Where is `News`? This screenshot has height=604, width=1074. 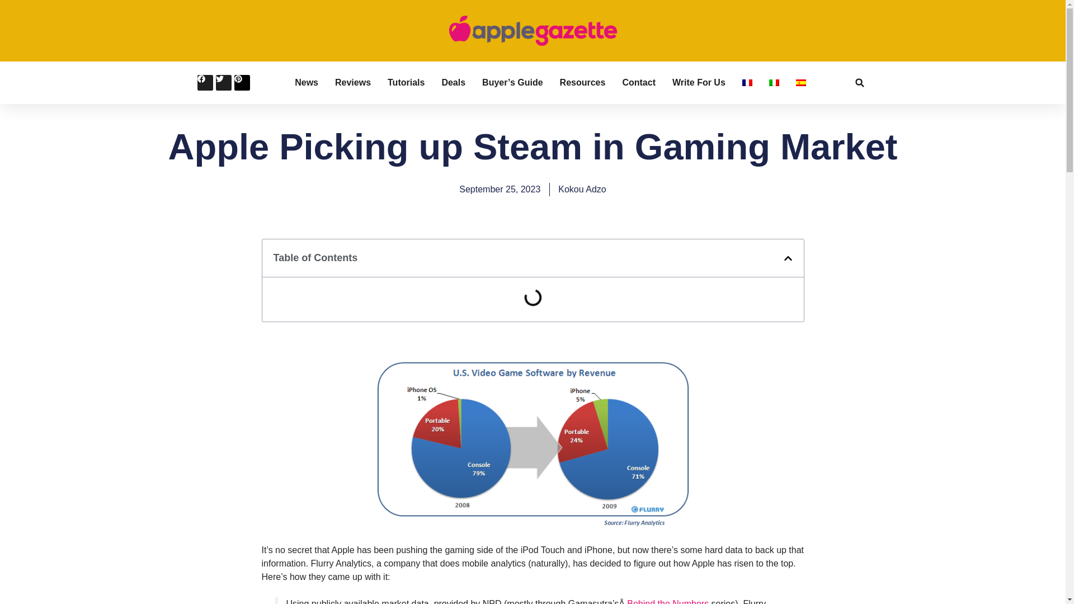
News is located at coordinates (306, 83).